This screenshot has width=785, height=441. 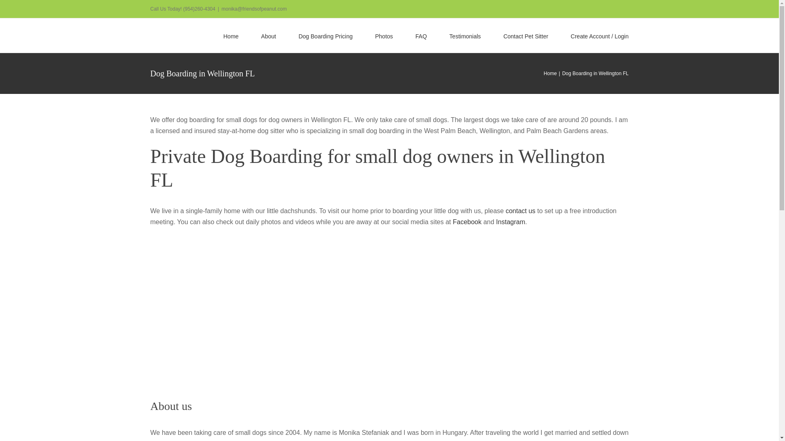 What do you see at coordinates (464, 35) in the screenshot?
I see `Testimonials` at bounding box center [464, 35].